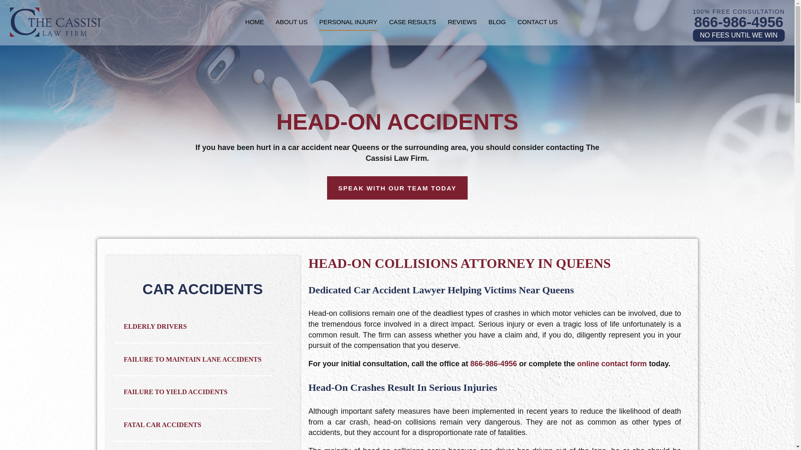 The image size is (801, 450). Describe the element at coordinates (202, 288) in the screenshot. I see `CAR ACCIDENTS` at that location.